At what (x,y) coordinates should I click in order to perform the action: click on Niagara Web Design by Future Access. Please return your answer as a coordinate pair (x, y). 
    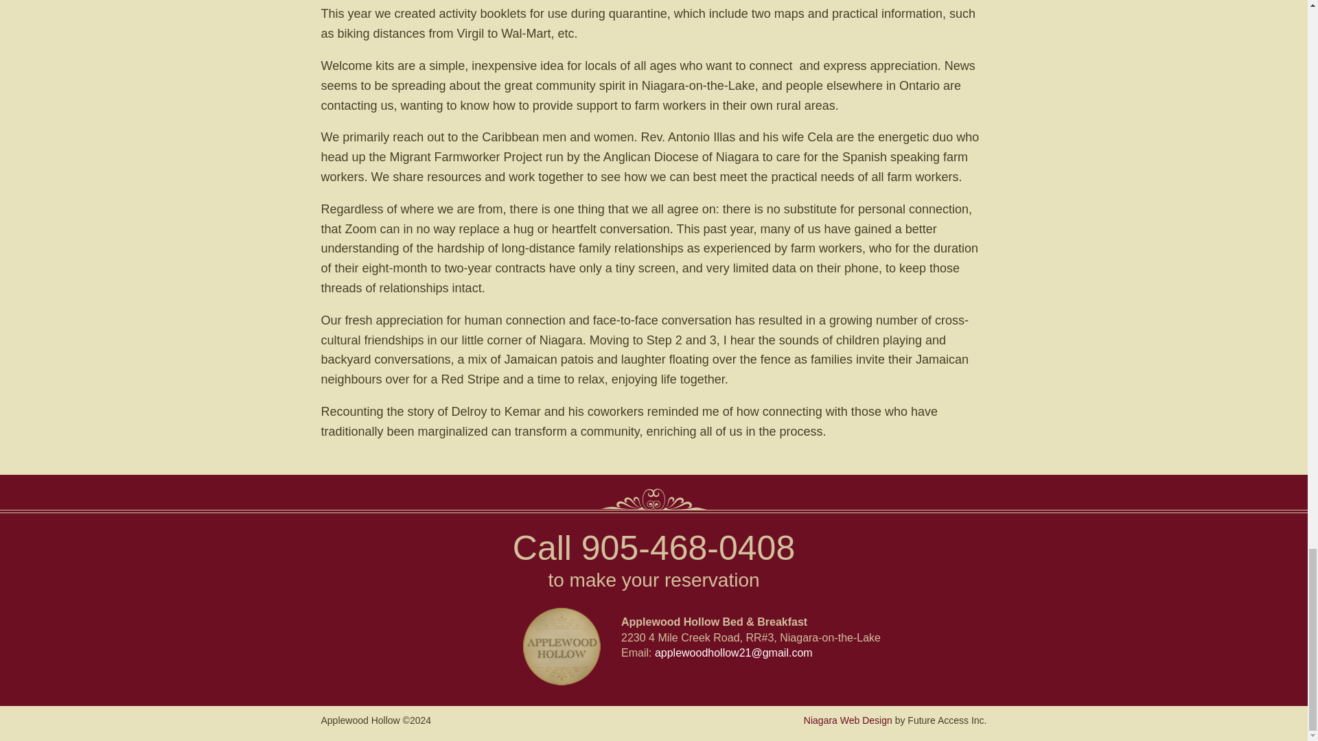
    Looking at the image, I should click on (848, 720).